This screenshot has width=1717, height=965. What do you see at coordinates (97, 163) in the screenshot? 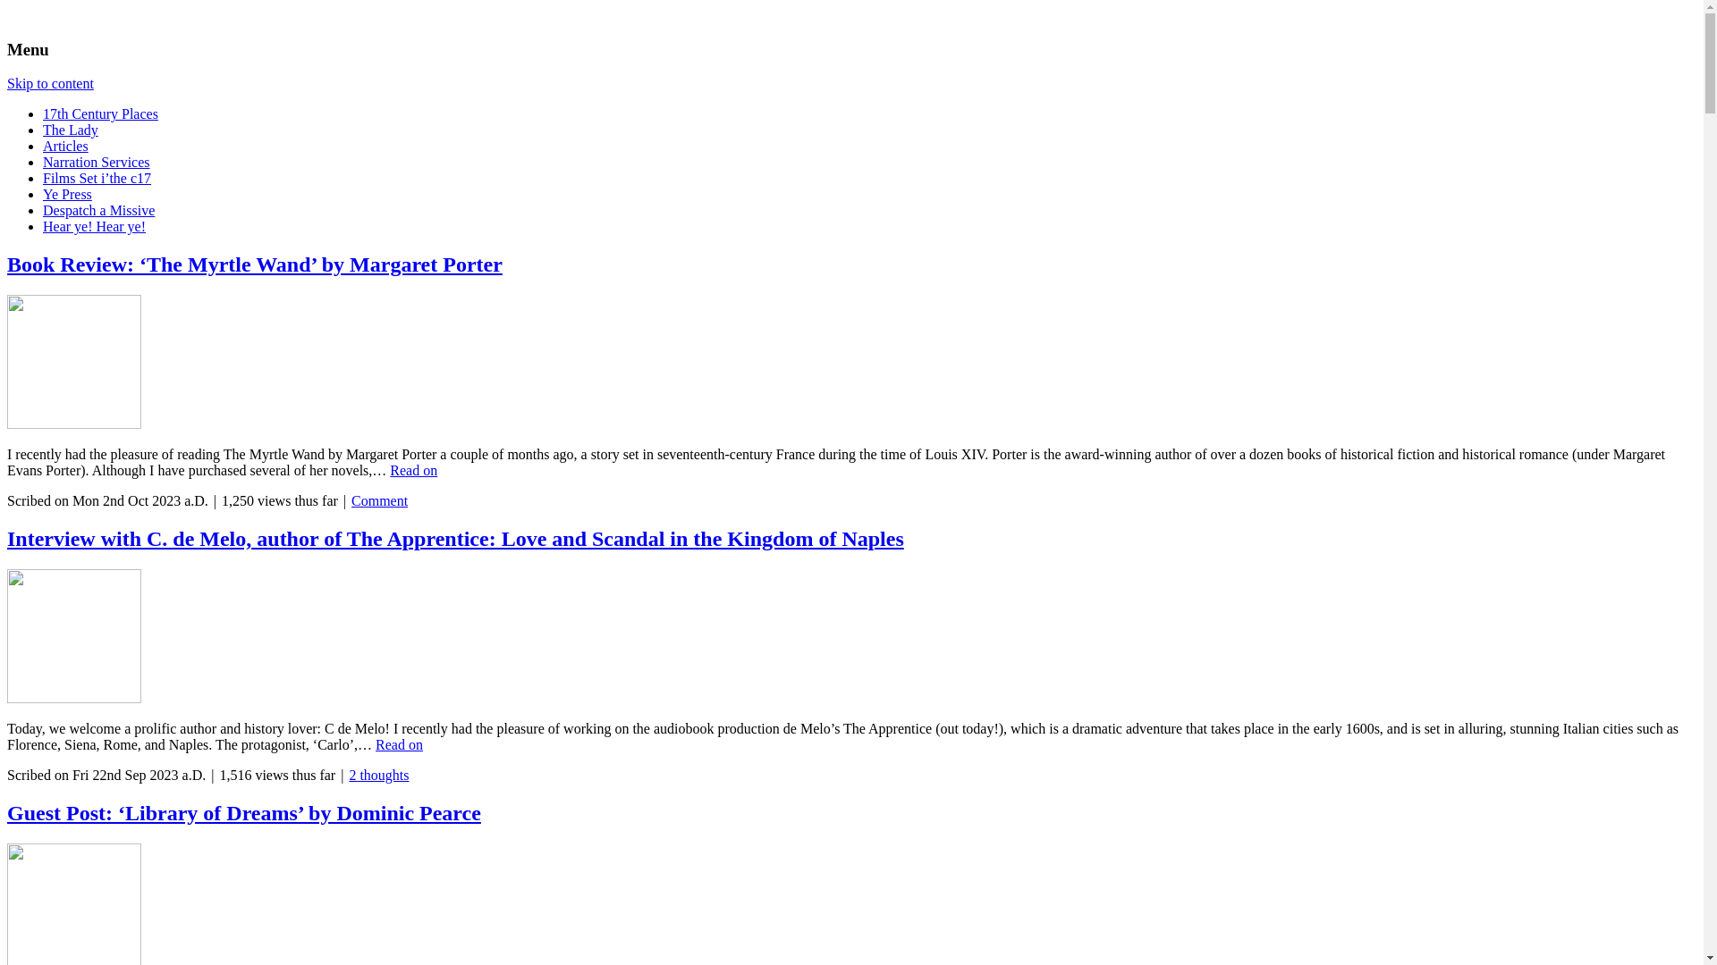
I see `Narration Services` at bounding box center [97, 163].